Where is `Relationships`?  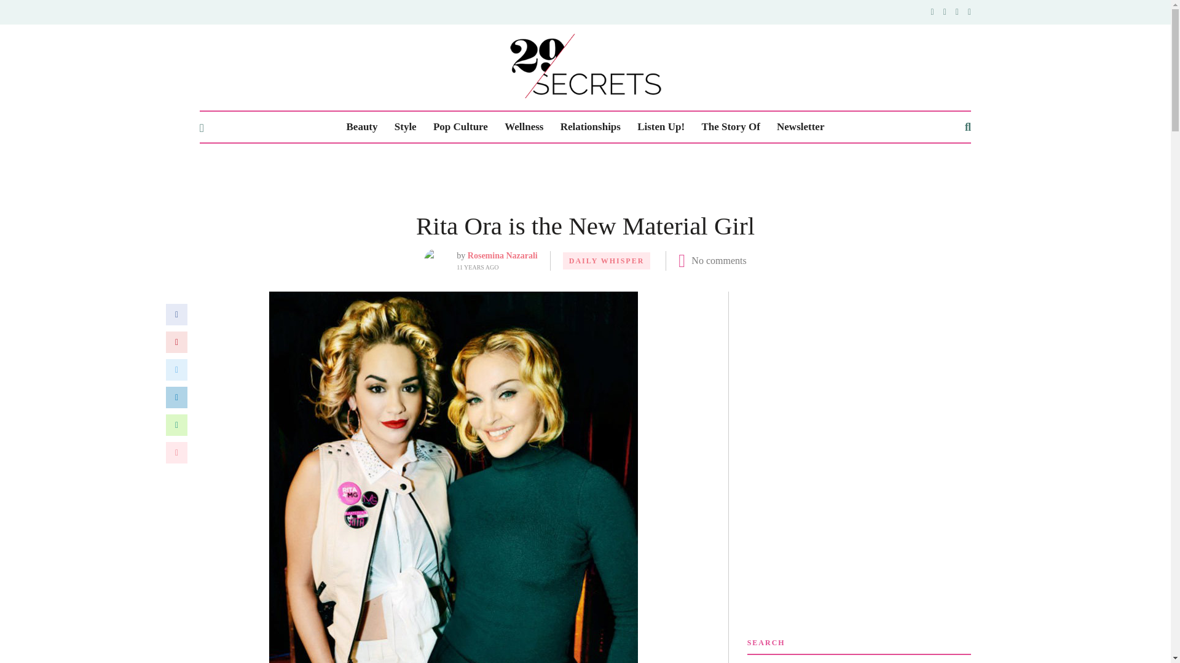 Relationships is located at coordinates (590, 127).